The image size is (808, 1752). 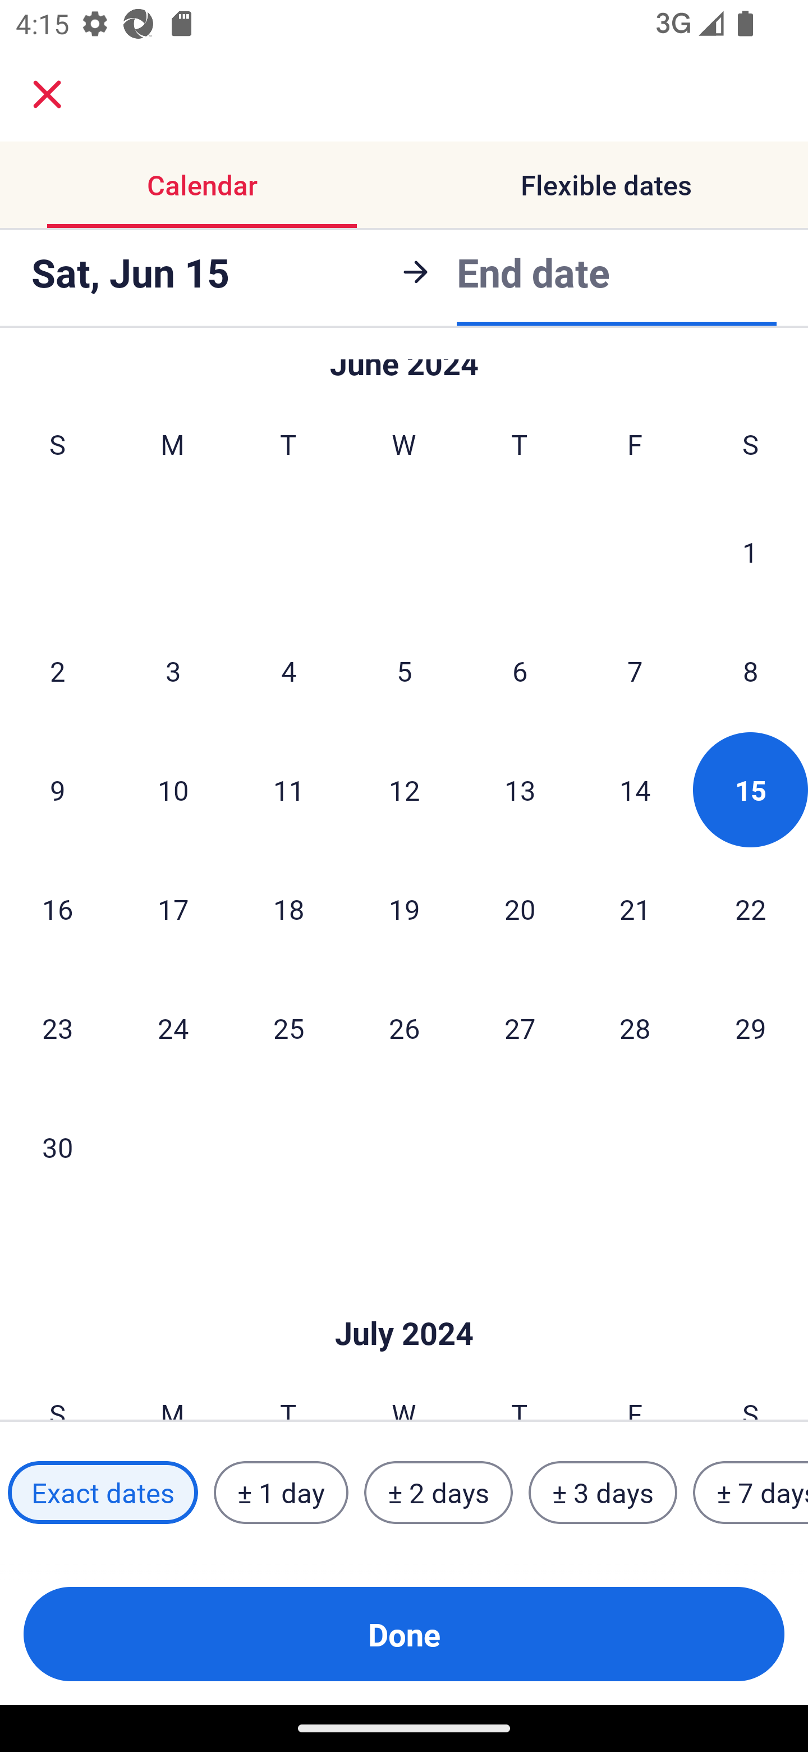 I want to click on 21 Friday, June 21, 2024, so click(x=635, y=909).